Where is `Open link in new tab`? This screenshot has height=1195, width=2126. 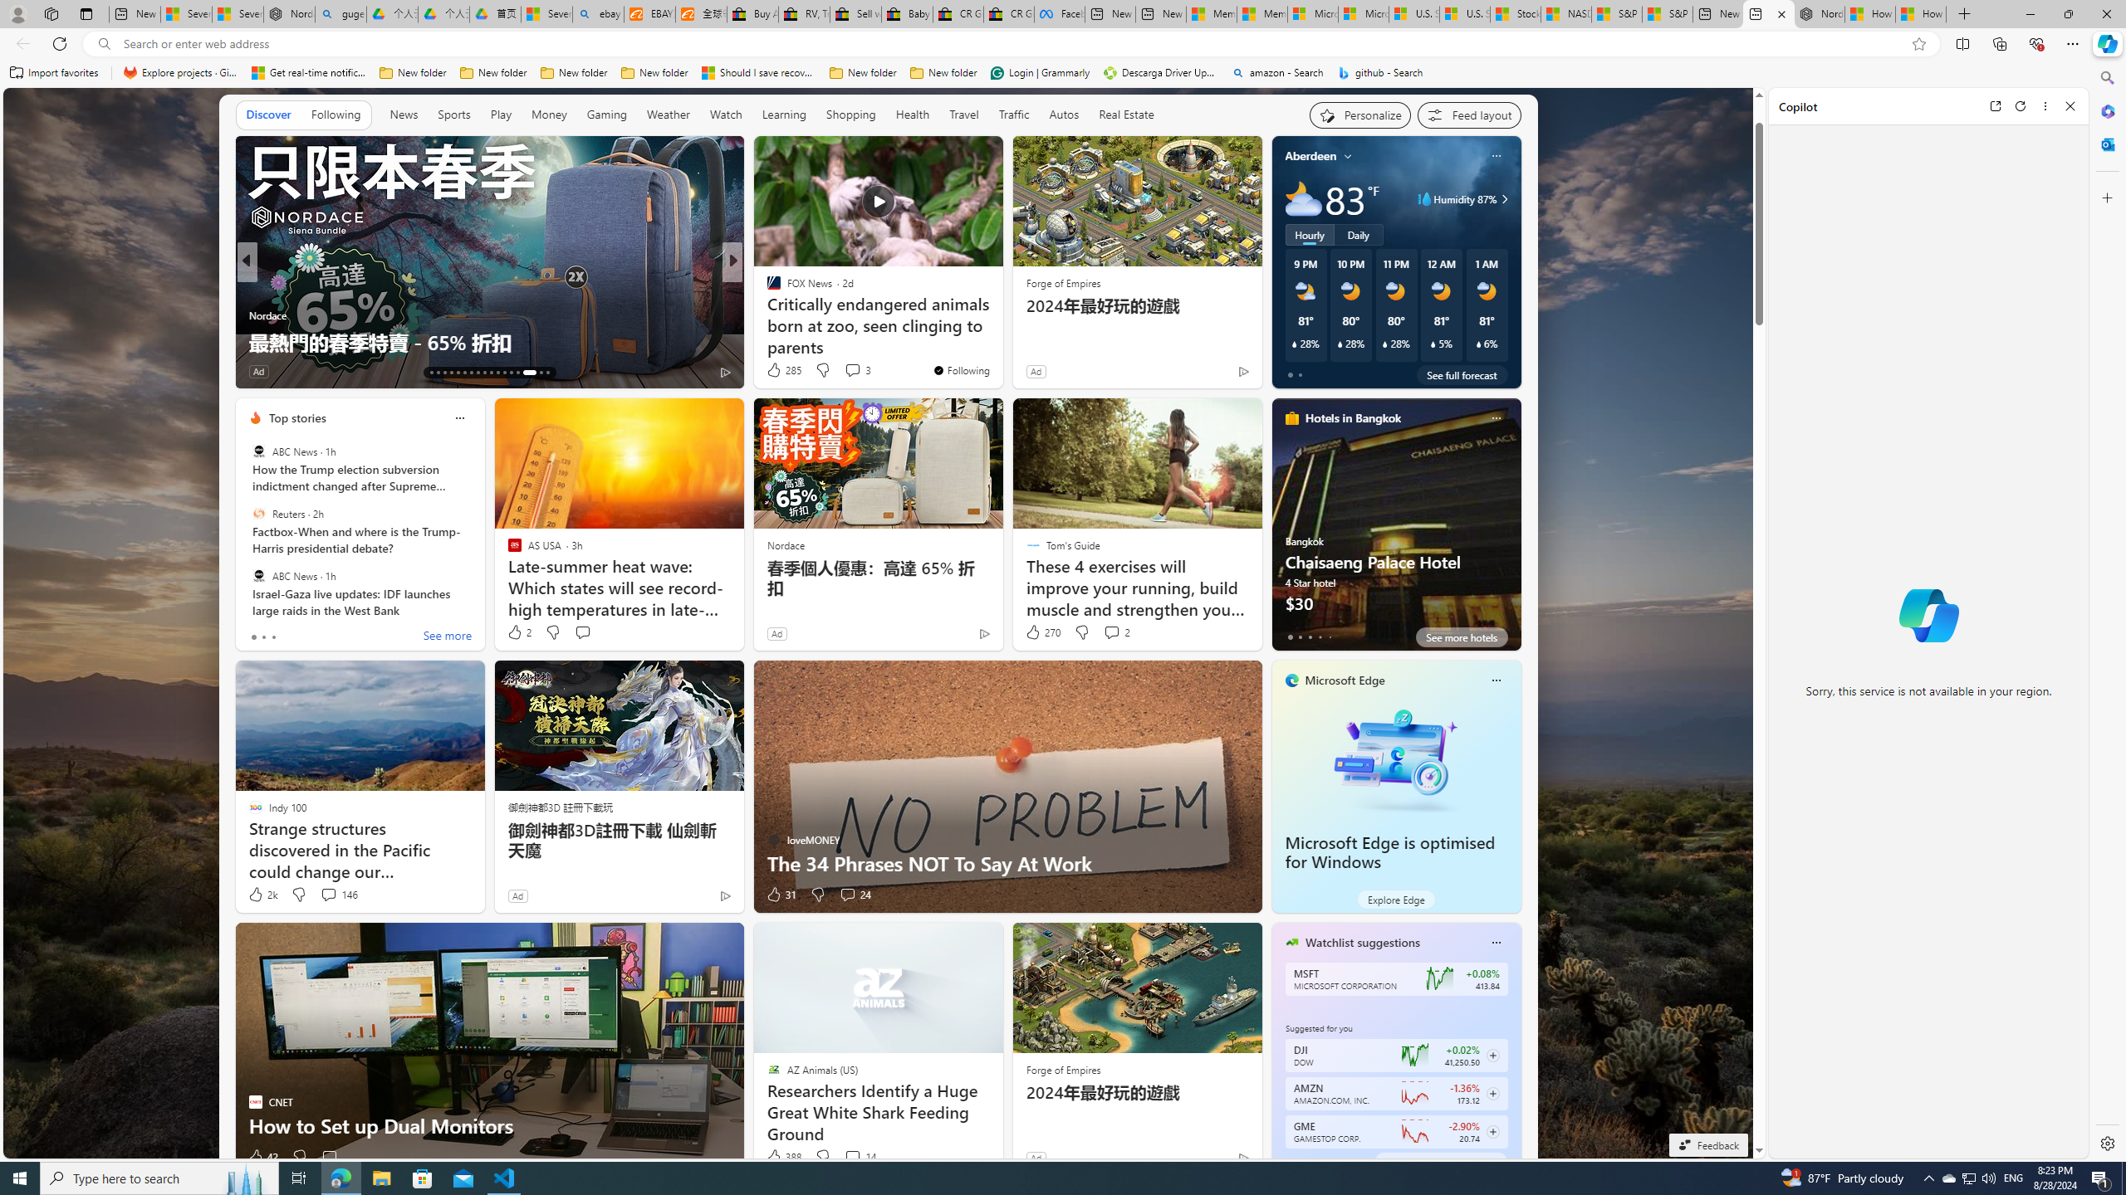 Open link in new tab is located at coordinates (1995, 106).